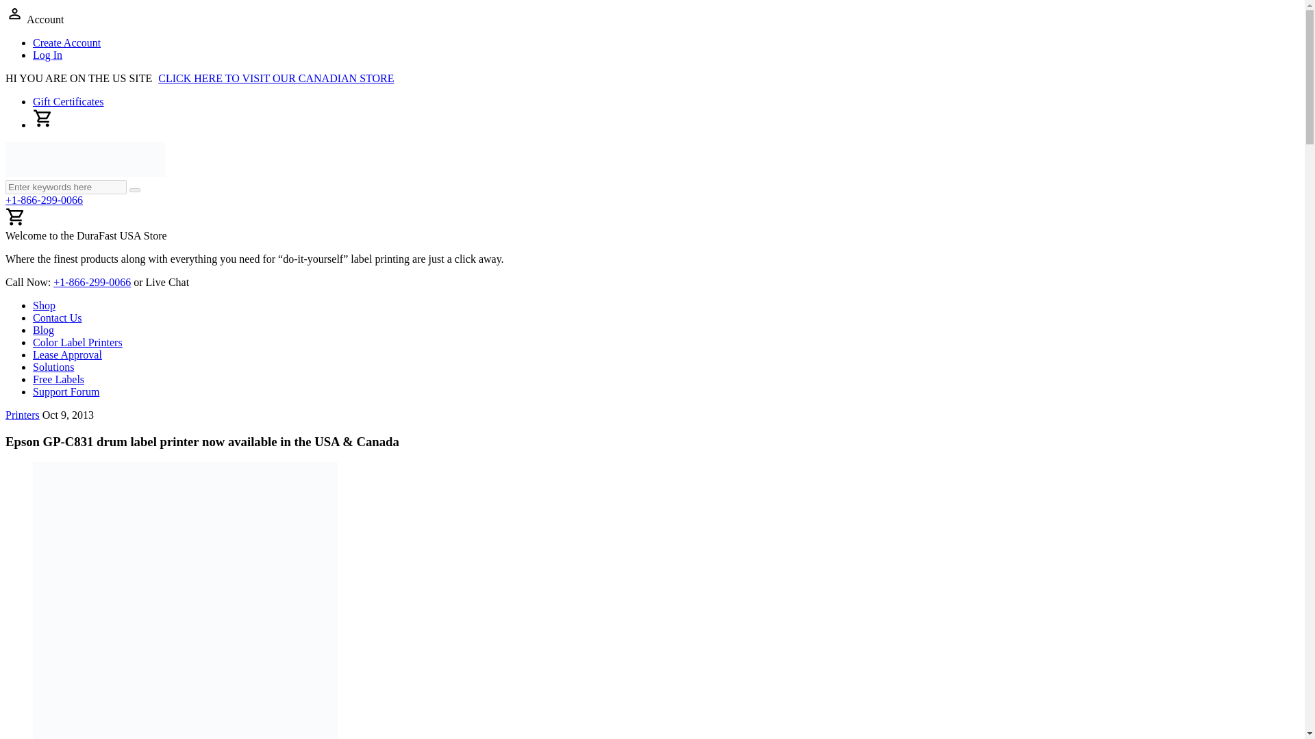  What do you see at coordinates (275, 78) in the screenshot?
I see `CLICK HERE TO VISIT OUR CANADIAN STORE` at bounding box center [275, 78].